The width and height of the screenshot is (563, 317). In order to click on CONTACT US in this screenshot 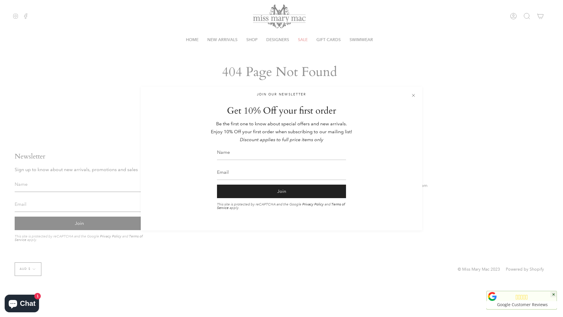, I will do `click(209, 181)`.